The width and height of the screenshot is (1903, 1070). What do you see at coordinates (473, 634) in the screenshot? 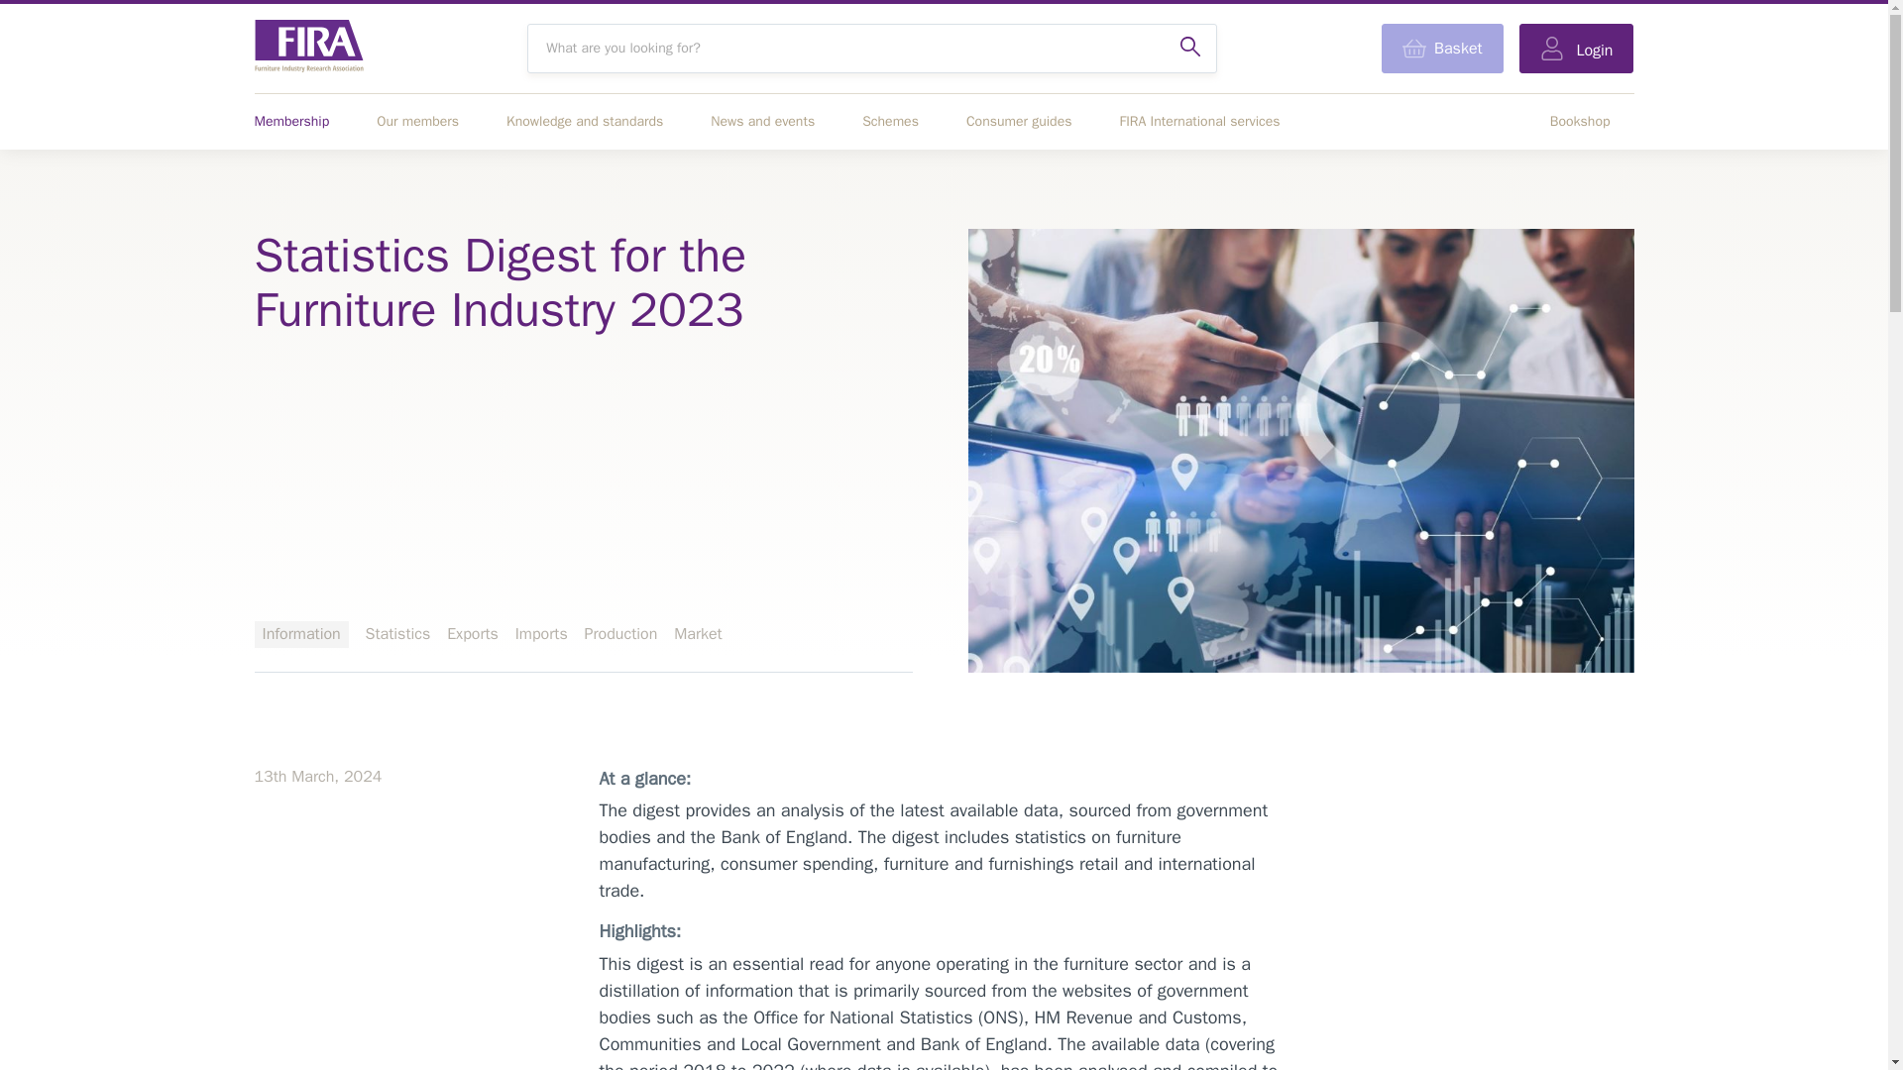
I see `Exports` at bounding box center [473, 634].